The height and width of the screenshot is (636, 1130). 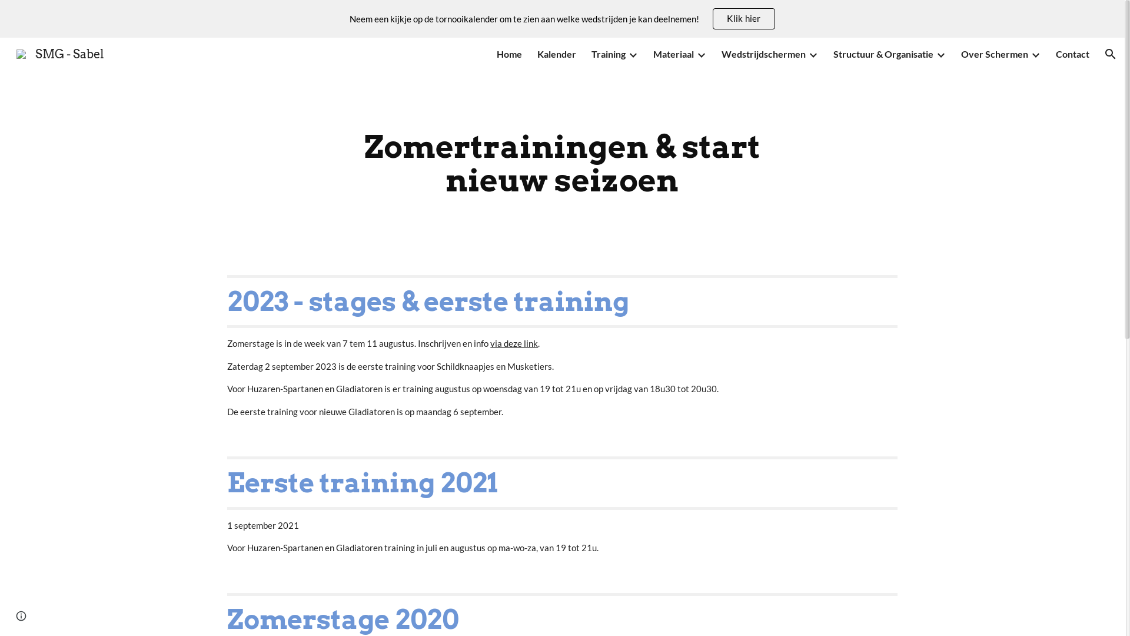 I want to click on Expand/Collapse, so click(x=1035, y=54).